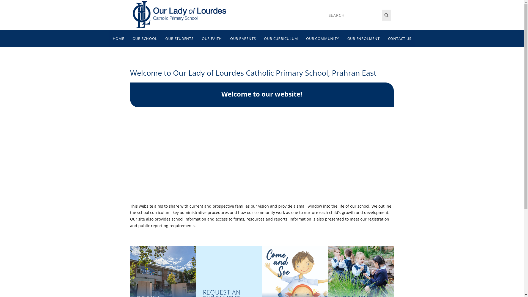 The width and height of the screenshot is (528, 297). I want to click on OUR COMMUNITY, so click(322, 38).